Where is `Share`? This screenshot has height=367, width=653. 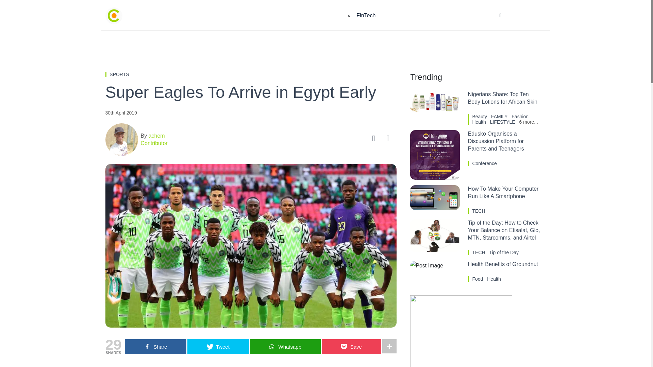 Share is located at coordinates (155, 347).